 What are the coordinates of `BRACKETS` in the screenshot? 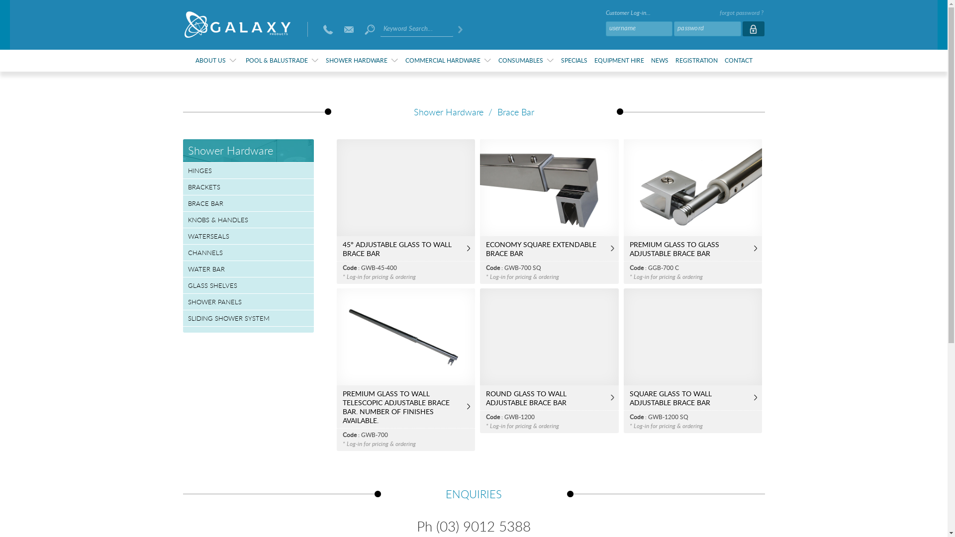 It's located at (204, 187).